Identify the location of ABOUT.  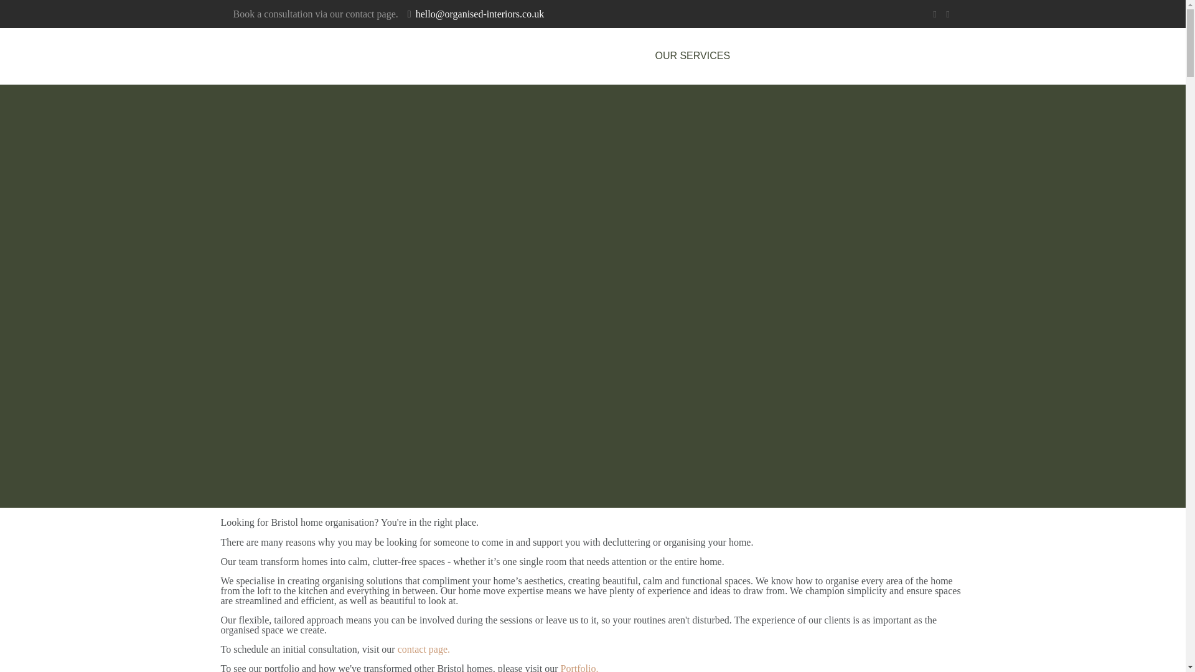
(774, 55).